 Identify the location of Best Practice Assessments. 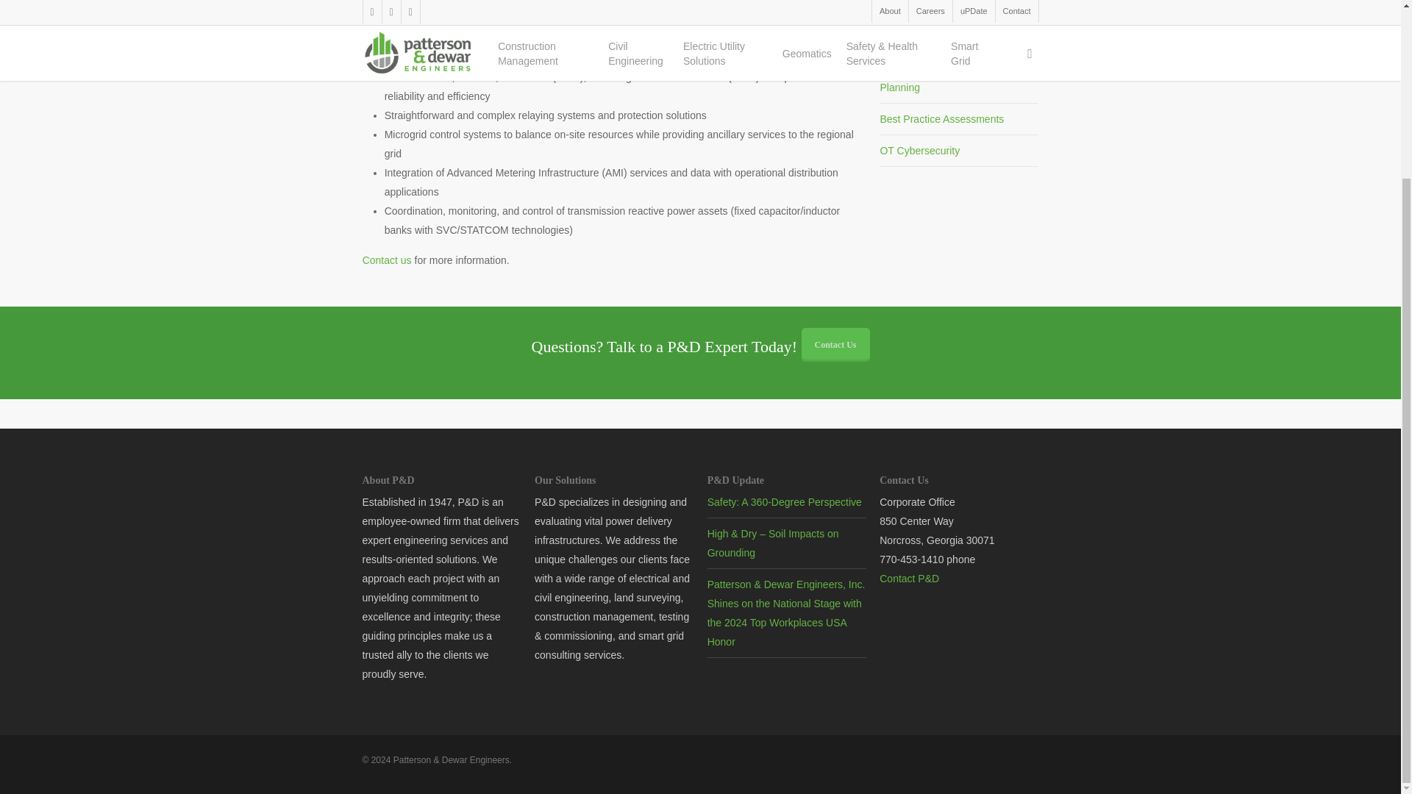
(941, 119).